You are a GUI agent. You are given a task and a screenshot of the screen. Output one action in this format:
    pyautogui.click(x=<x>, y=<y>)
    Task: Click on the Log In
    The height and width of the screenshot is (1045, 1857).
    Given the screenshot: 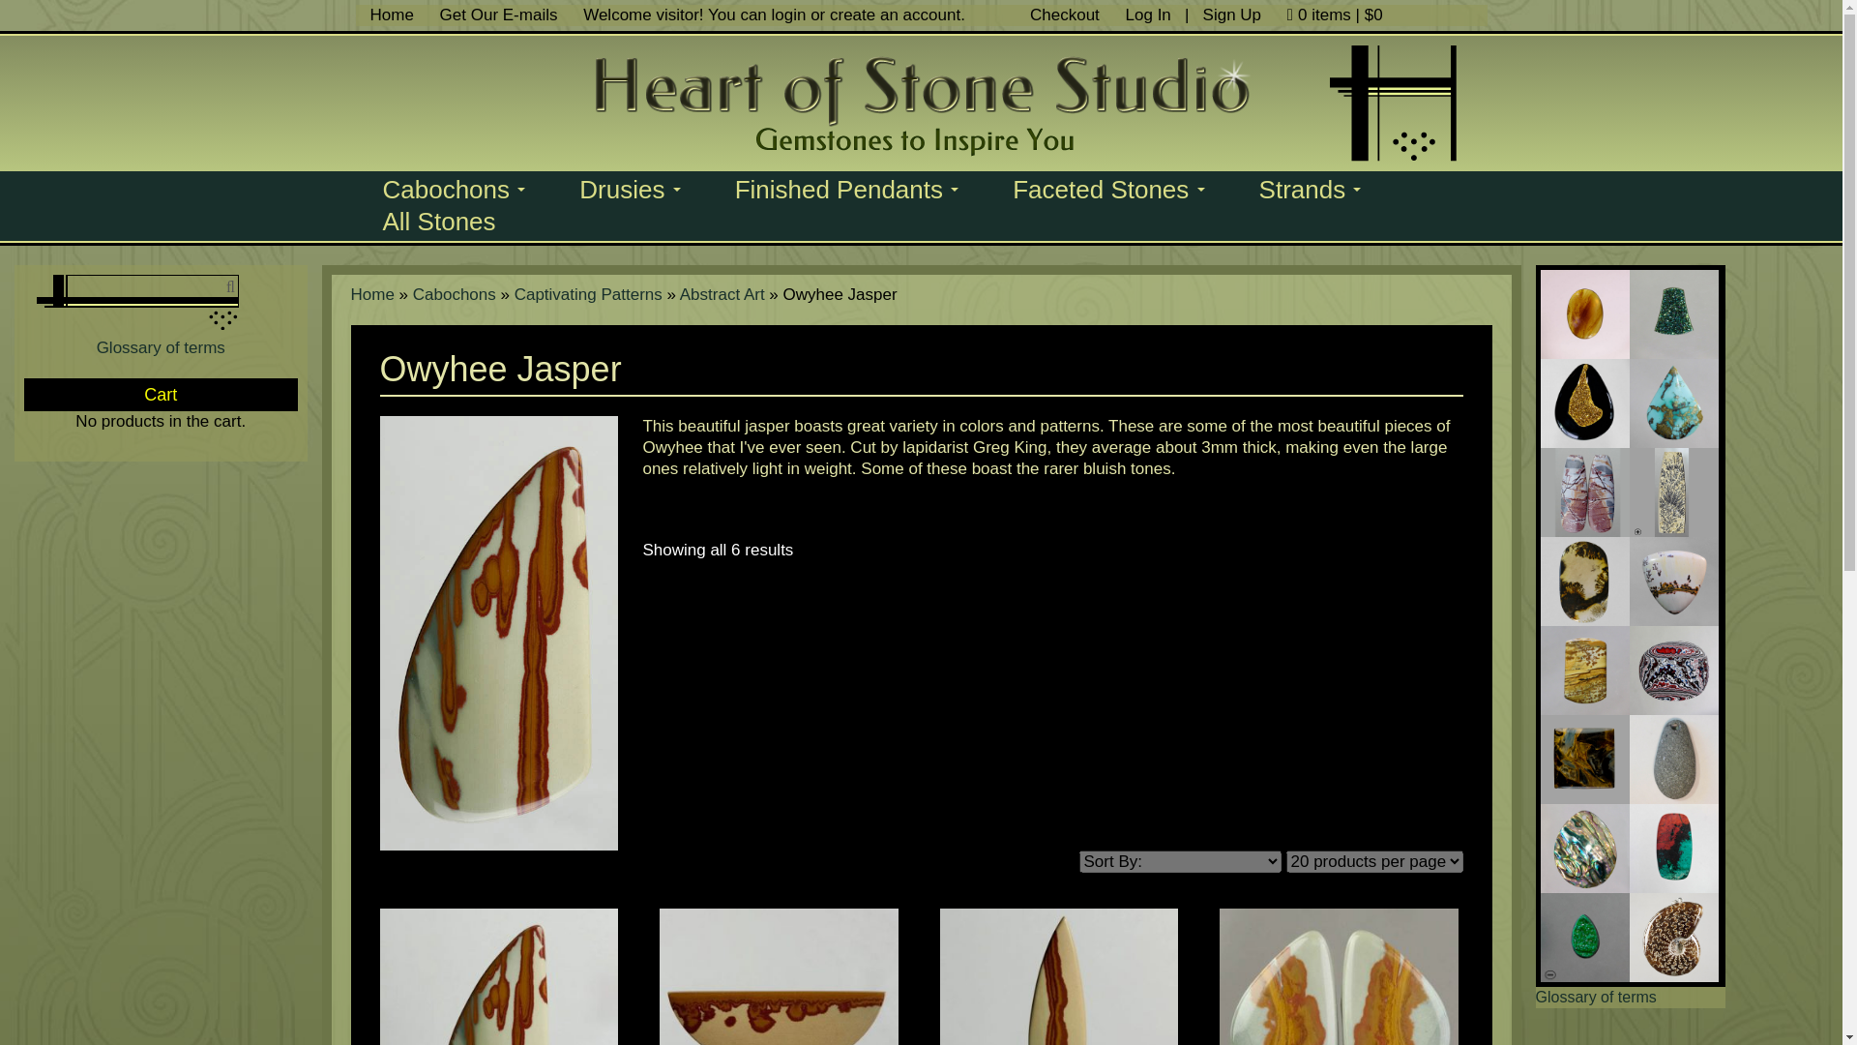 What is the action you would take?
    pyautogui.click(x=1150, y=15)
    